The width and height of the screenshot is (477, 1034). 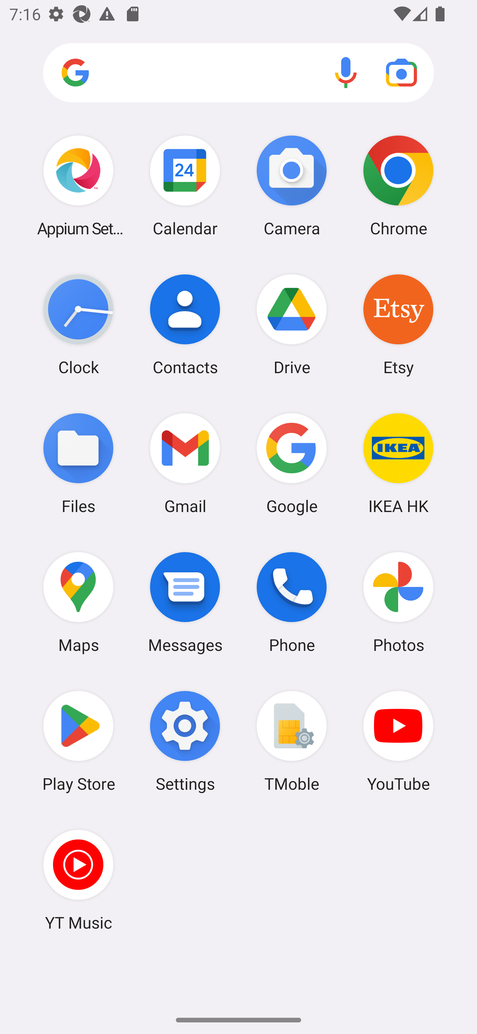 What do you see at coordinates (292, 186) in the screenshot?
I see `Camera` at bounding box center [292, 186].